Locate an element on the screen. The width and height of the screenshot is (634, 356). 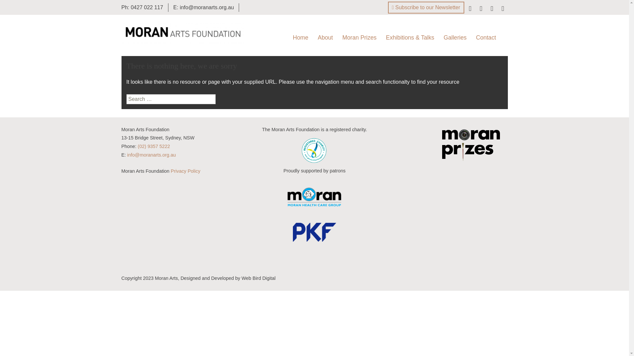
Back to Moran Arts homepage  is located at coordinates (183, 32).